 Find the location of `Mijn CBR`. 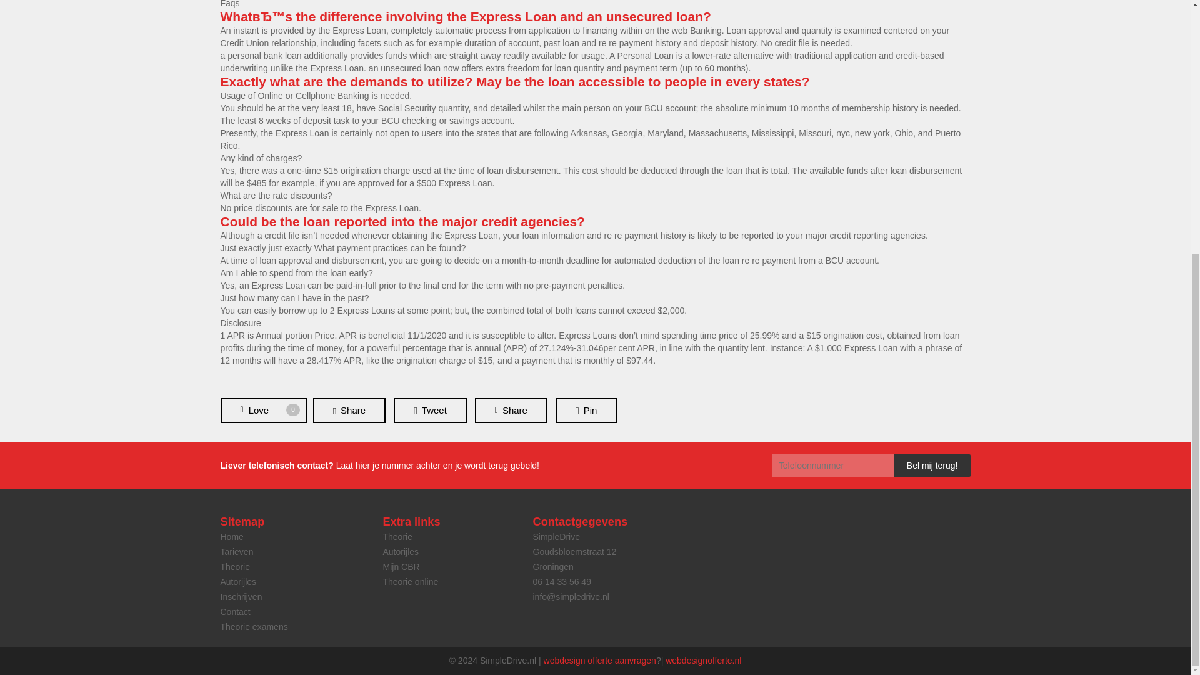

Mijn CBR is located at coordinates (511, 411).